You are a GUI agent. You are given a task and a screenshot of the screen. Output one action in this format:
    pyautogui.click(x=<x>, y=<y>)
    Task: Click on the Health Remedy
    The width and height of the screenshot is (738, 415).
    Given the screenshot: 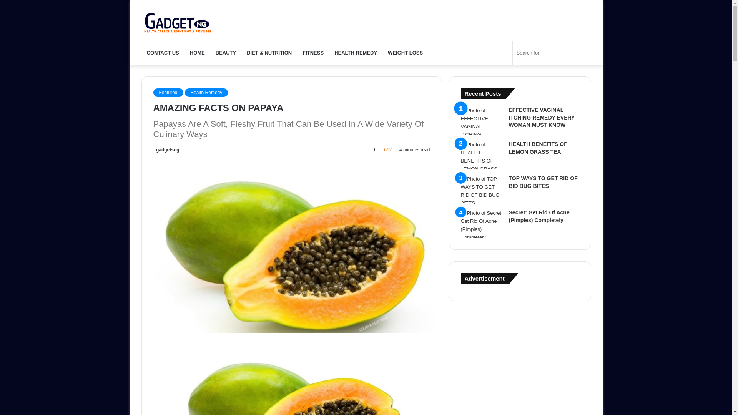 What is the action you would take?
    pyautogui.click(x=206, y=92)
    